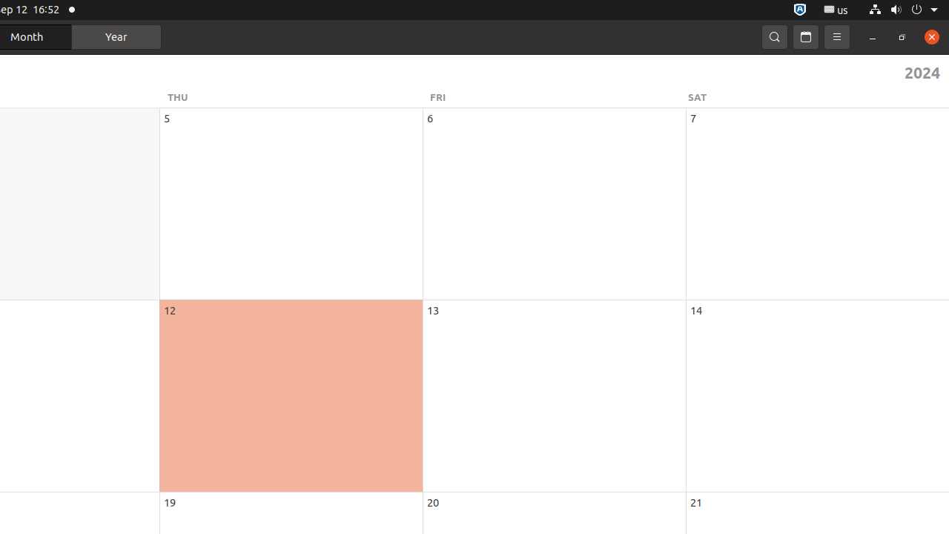 This screenshot has width=949, height=534. What do you see at coordinates (170, 310) in the screenshot?
I see `12` at bounding box center [170, 310].